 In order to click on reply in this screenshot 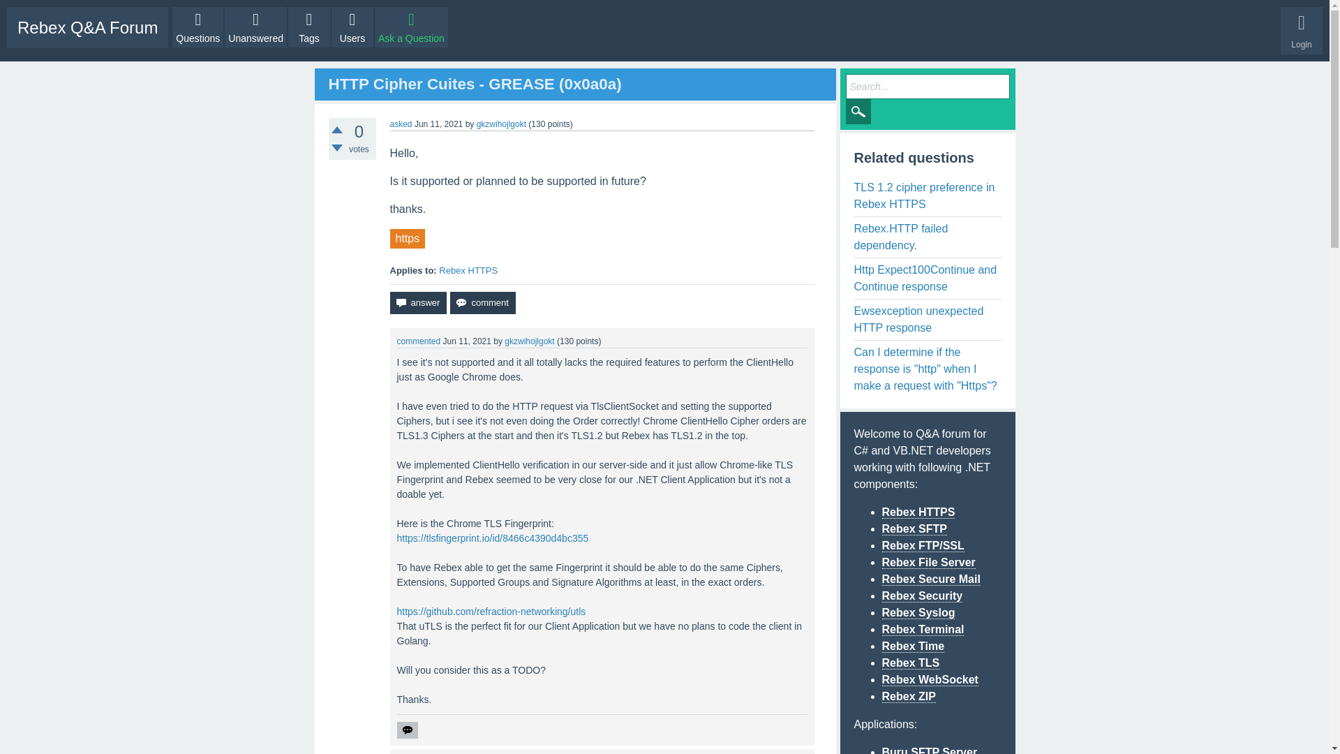, I will do `click(406, 730)`.